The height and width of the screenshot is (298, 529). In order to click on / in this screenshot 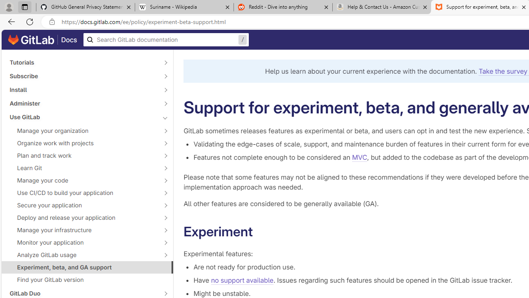, I will do `click(166, 40)`.